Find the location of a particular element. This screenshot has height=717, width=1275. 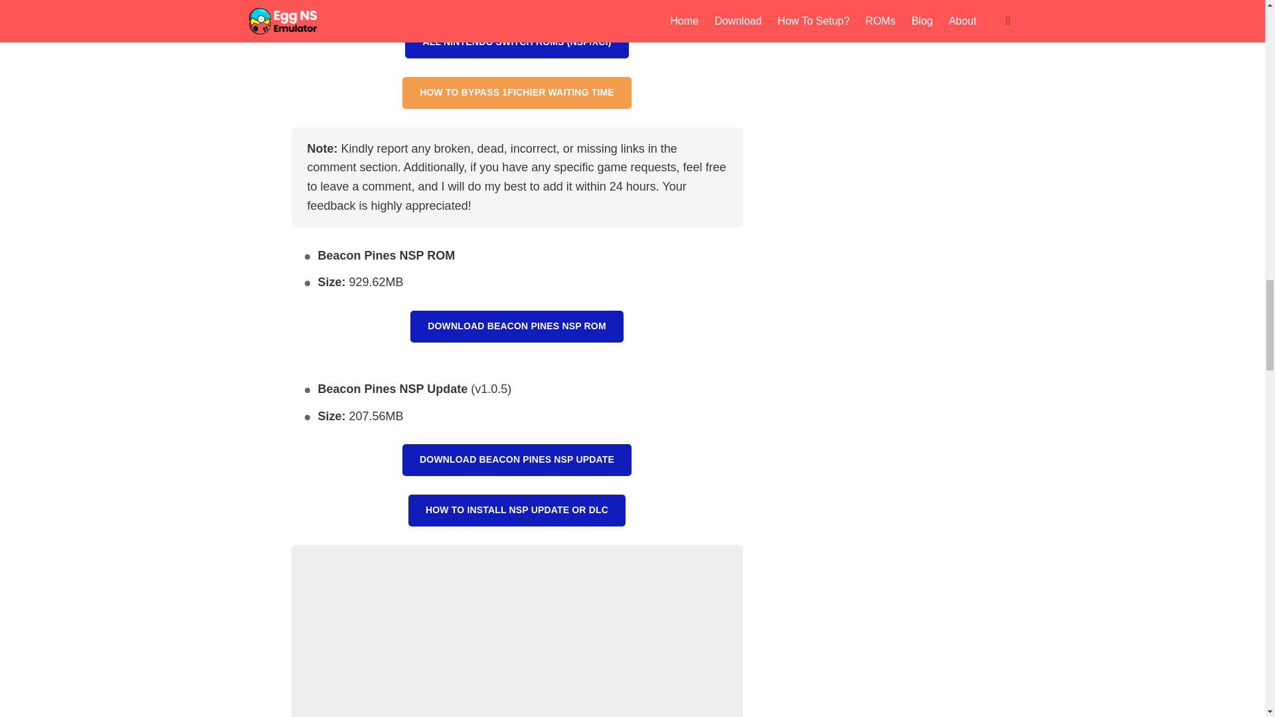

HOW TO INSTALL NSP UPDATE OR DLC is located at coordinates (517, 510).